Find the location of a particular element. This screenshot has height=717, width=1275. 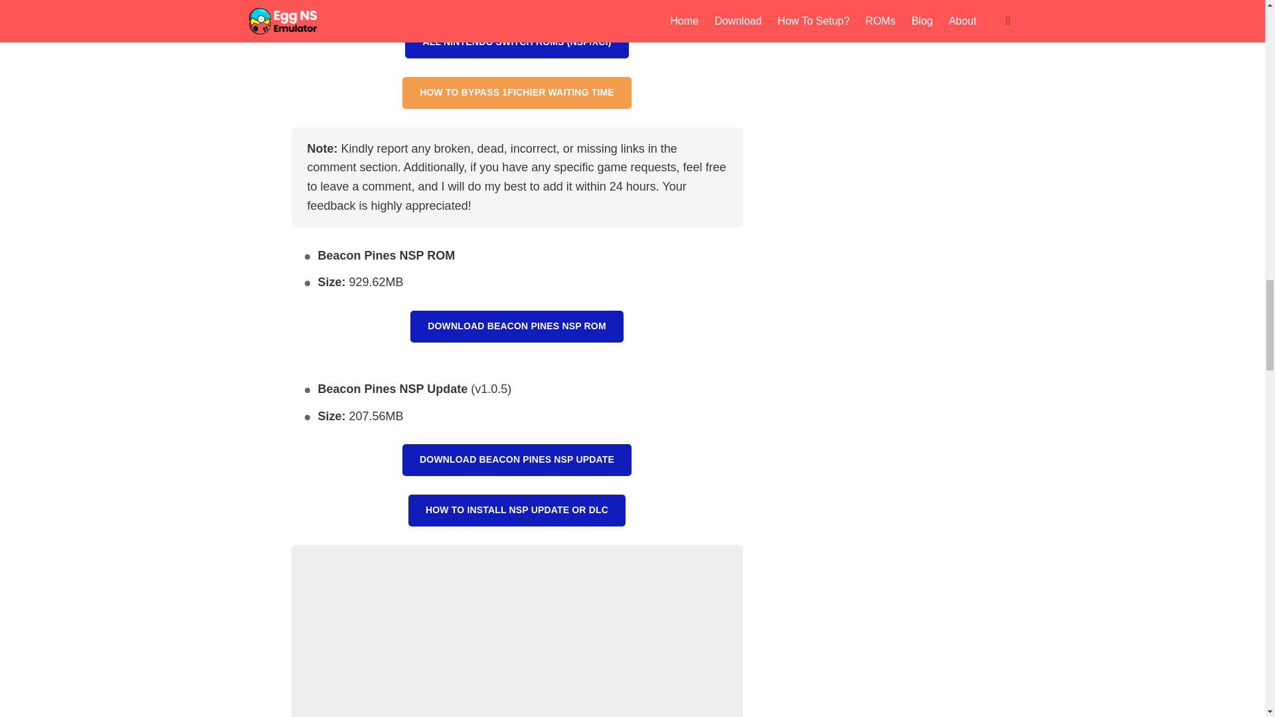

HOW TO INSTALL NSP UPDATE OR DLC is located at coordinates (517, 510).